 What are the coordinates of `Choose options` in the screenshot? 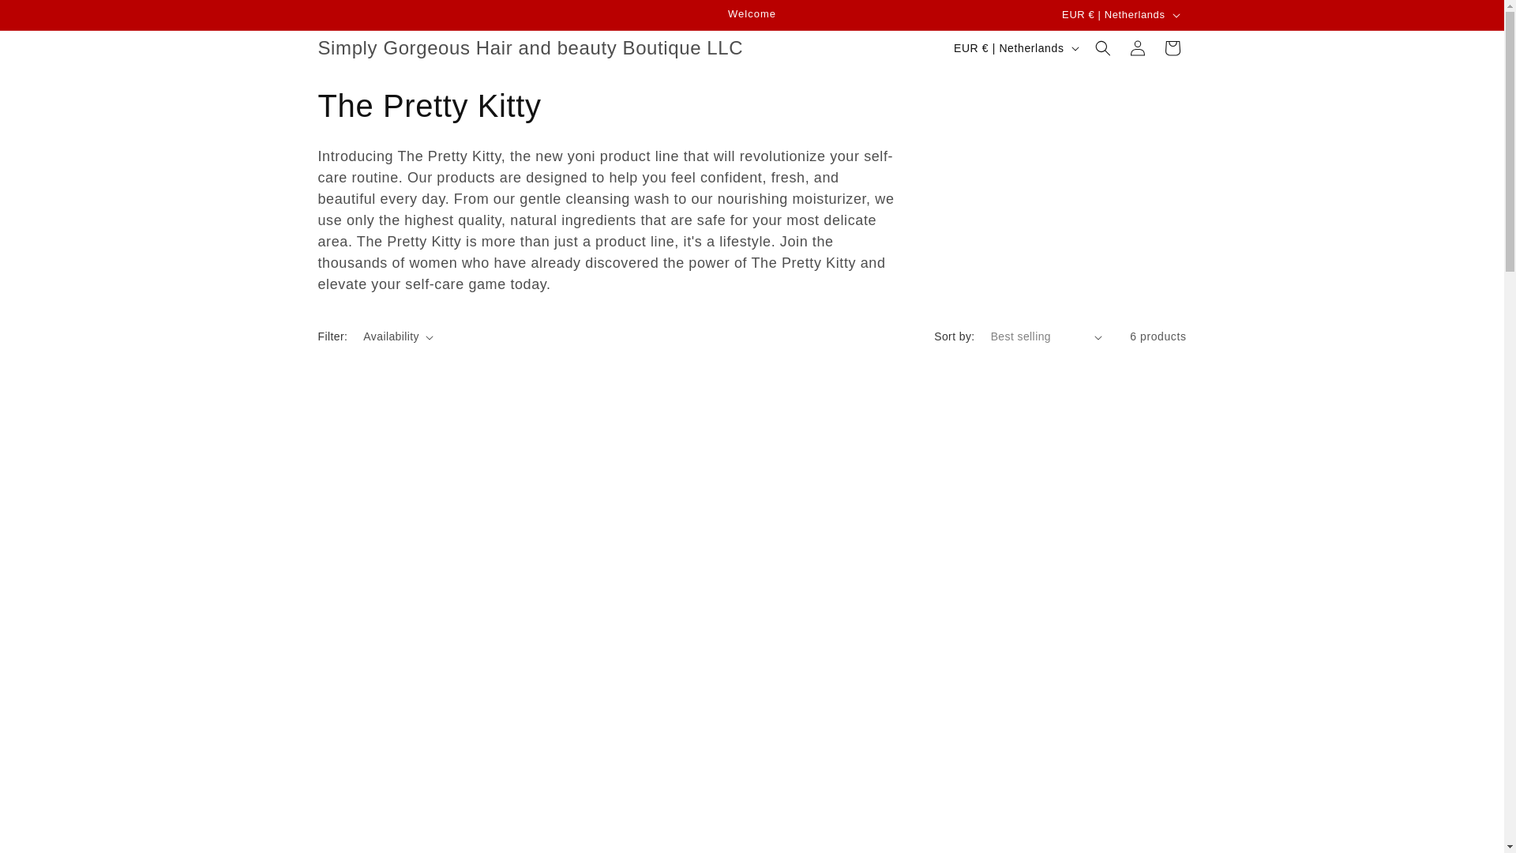 It's located at (1083, 763).